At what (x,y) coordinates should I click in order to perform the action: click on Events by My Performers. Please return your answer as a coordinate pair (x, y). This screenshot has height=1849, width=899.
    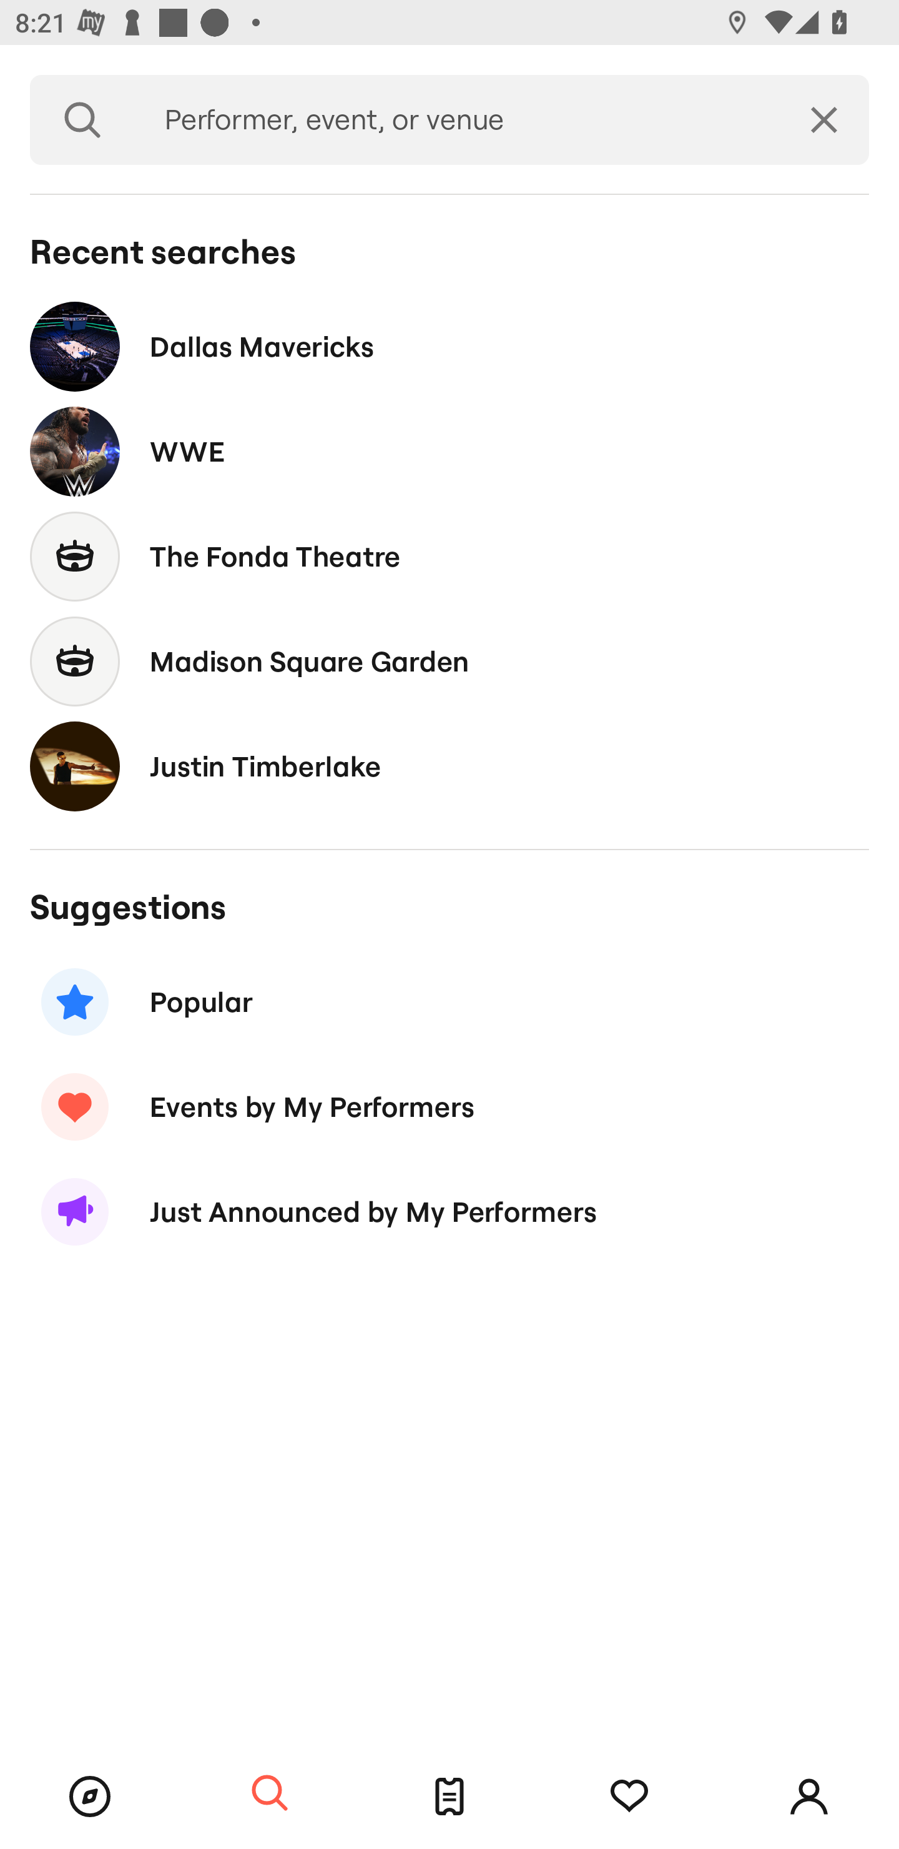
    Looking at the image, I should click on (449, 1106).